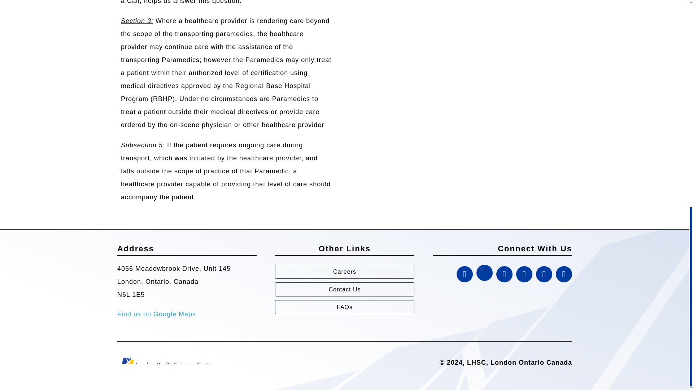  What do you see at coordinates (504, 274) in the screenshot?
I see `Instagram` at bounding box center [504, 274].